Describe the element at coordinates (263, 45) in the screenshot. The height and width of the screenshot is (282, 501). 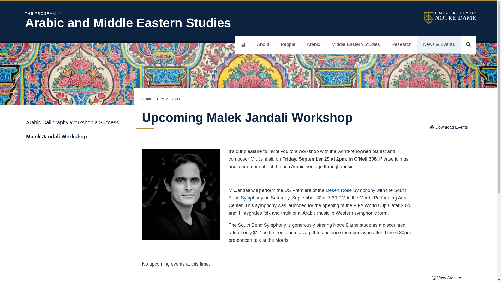
I see `About` at that location.